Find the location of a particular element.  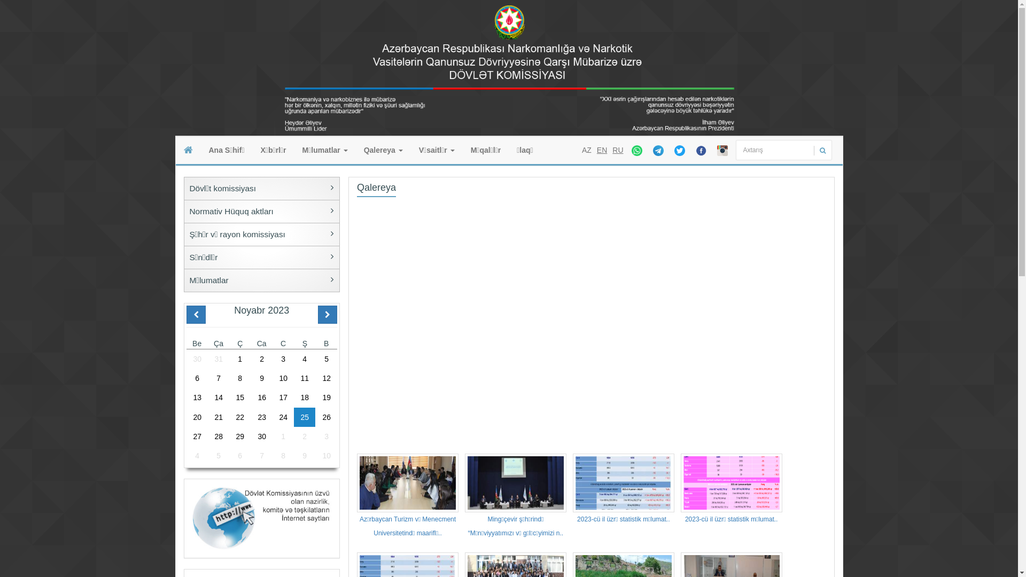

1 is located at coordinates (283, 436).